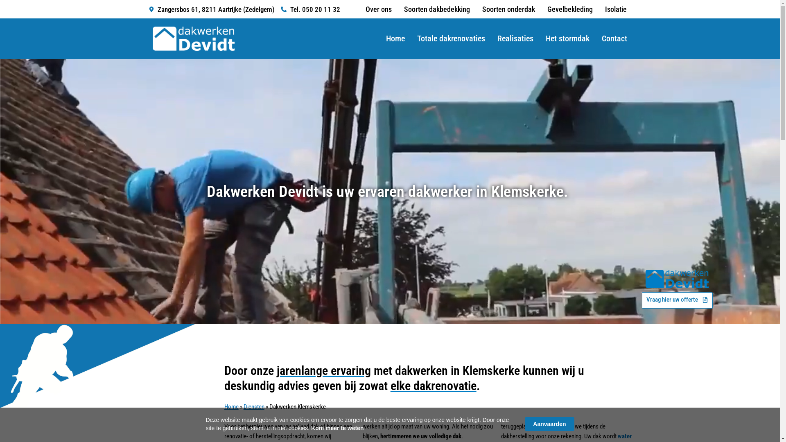 The image size is (786, 442). What do you see at coordinates (451, 38) in the screenshot?
I see `Totale dakrenovaties` at bounding box center [451, 38].